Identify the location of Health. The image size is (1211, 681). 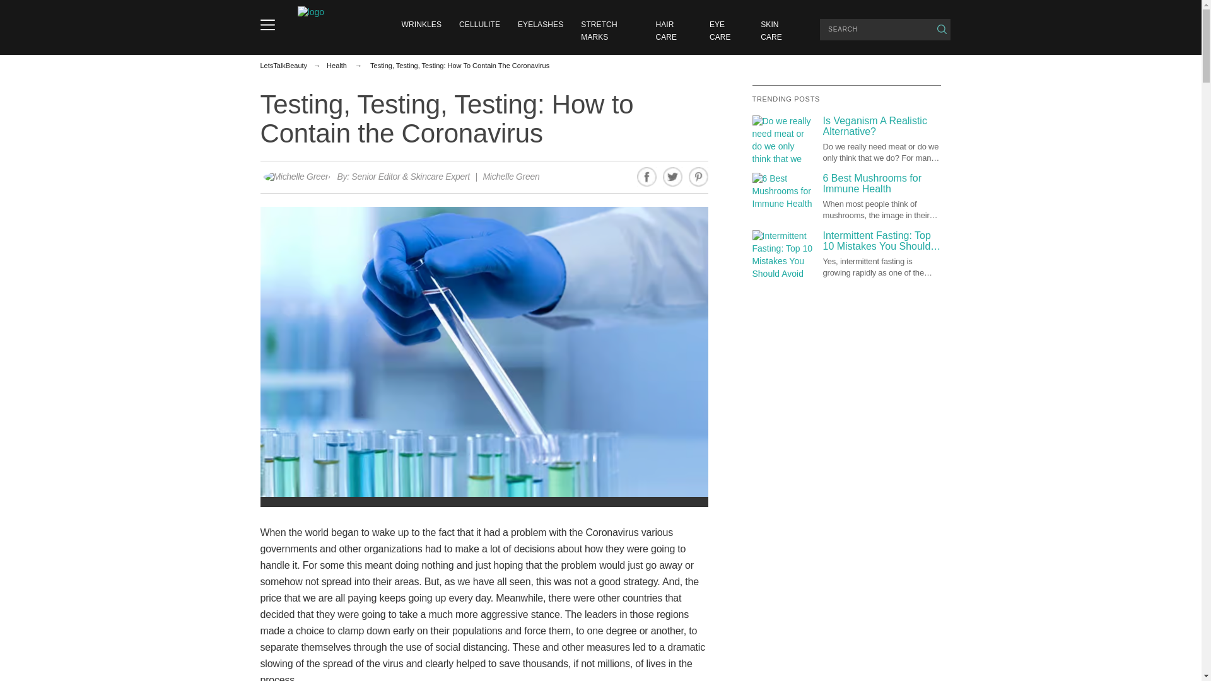
(337, 66).